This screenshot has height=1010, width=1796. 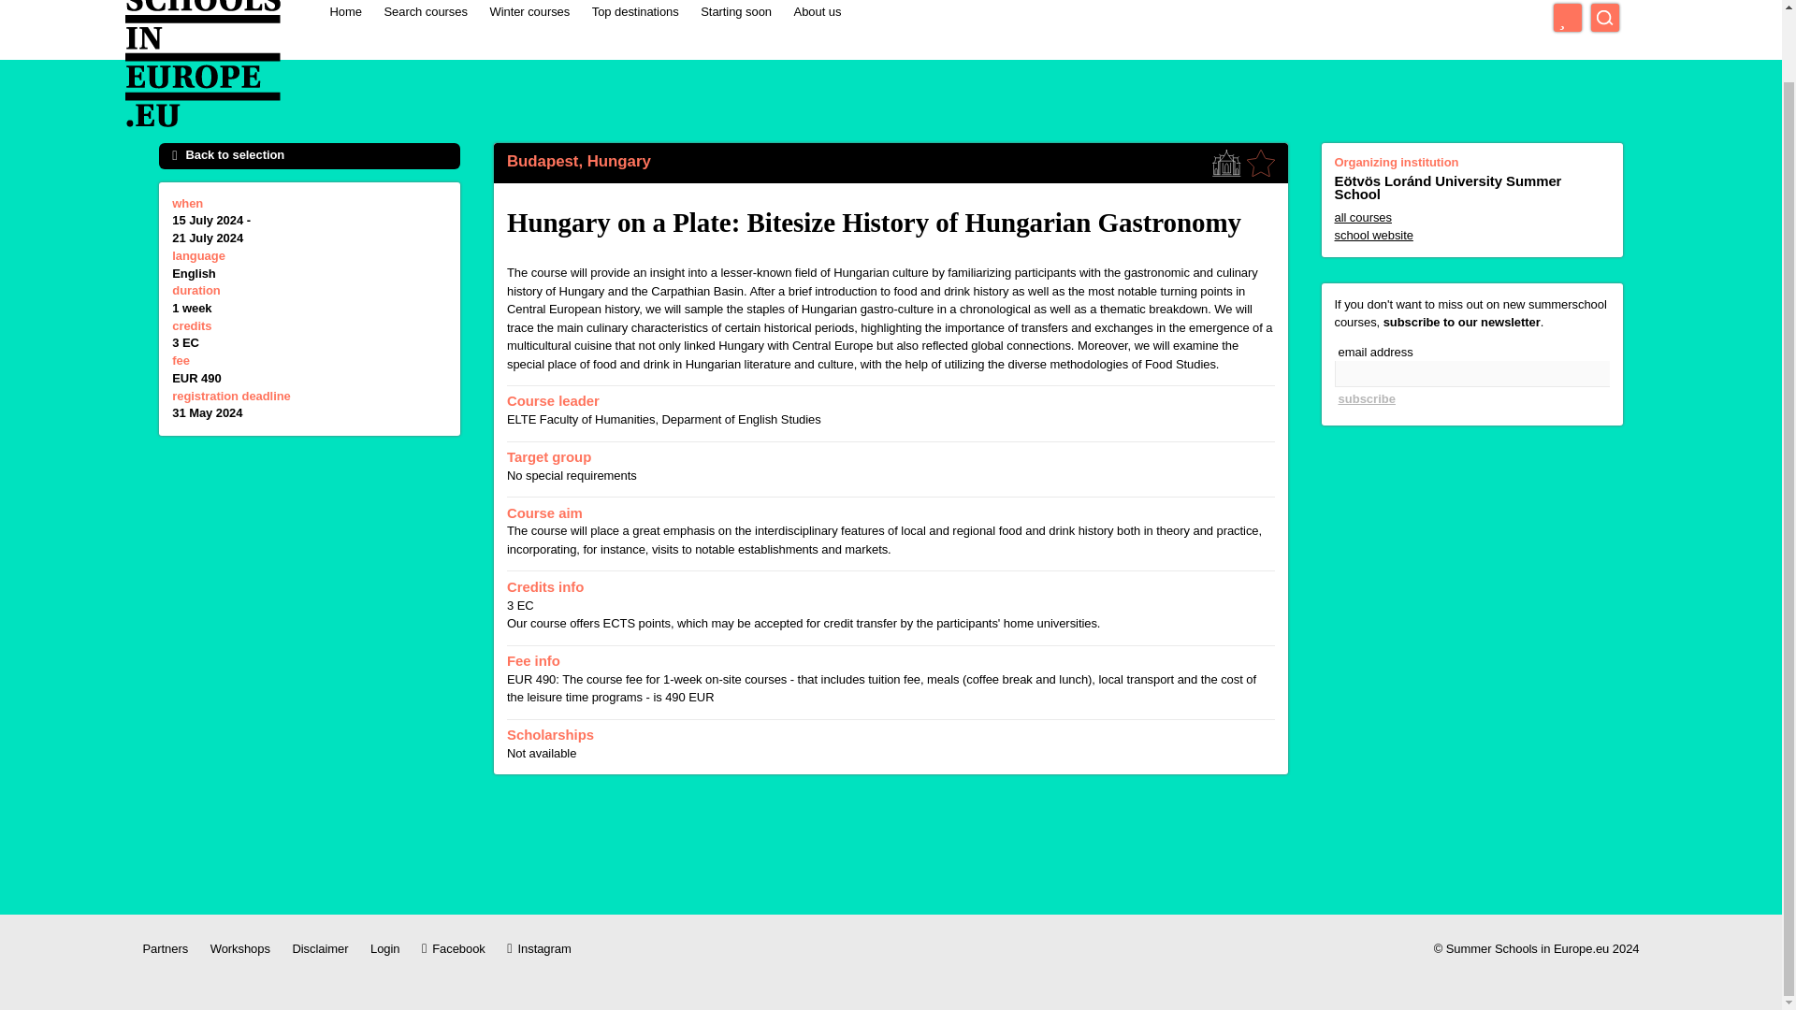 What do you see at coordinates (529, 12) in the screenshot?
I see `Winter courses` at bounding box center [529, 12].